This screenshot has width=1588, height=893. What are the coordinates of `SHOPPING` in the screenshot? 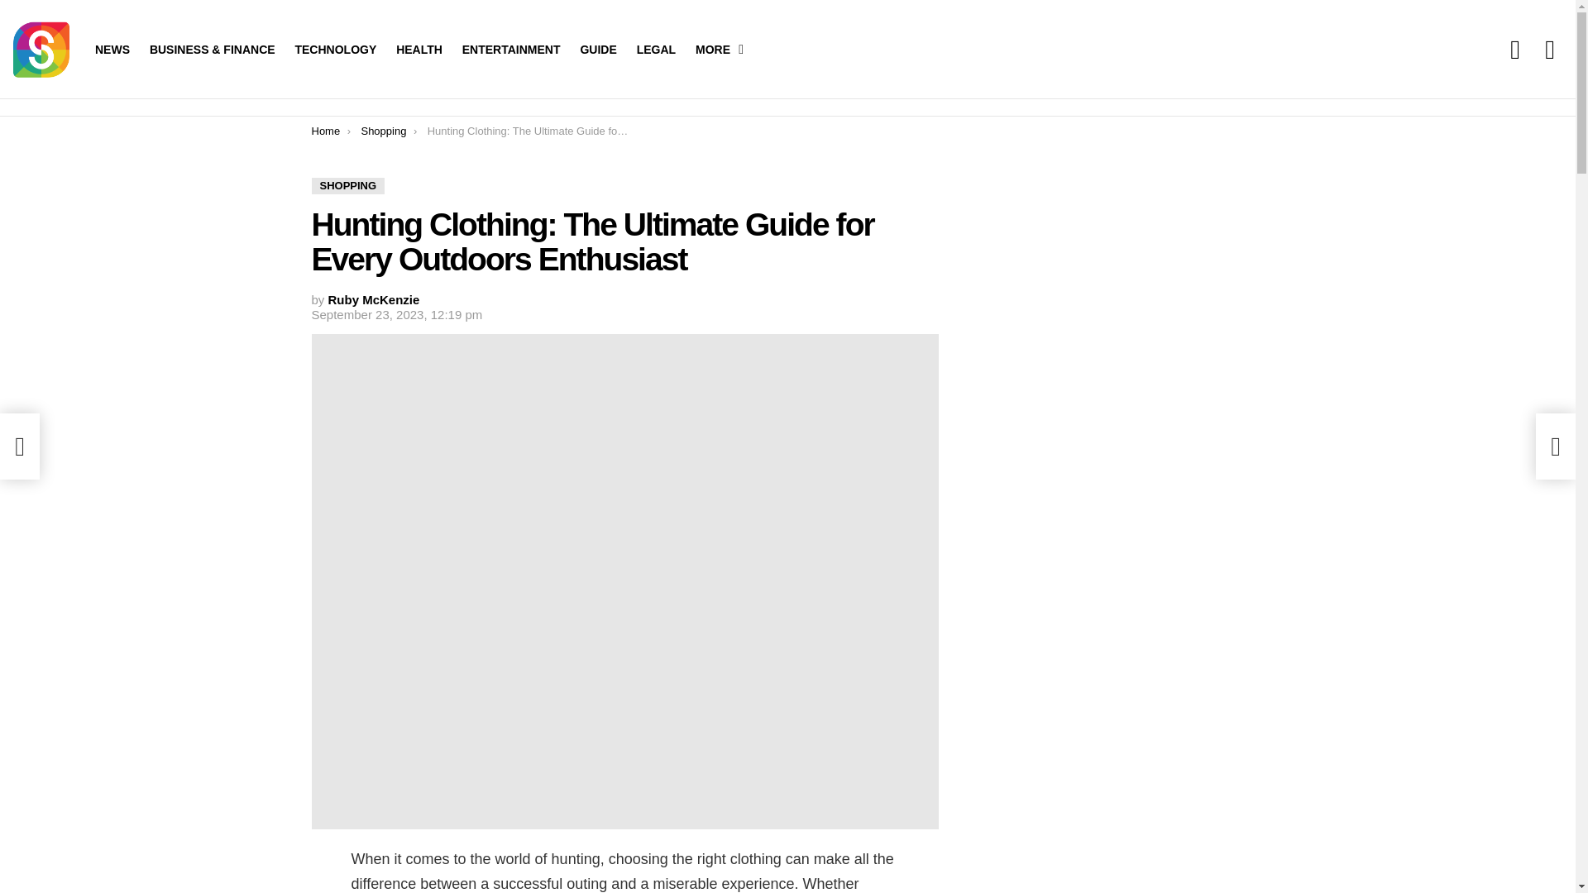 It's located at (347, 185).